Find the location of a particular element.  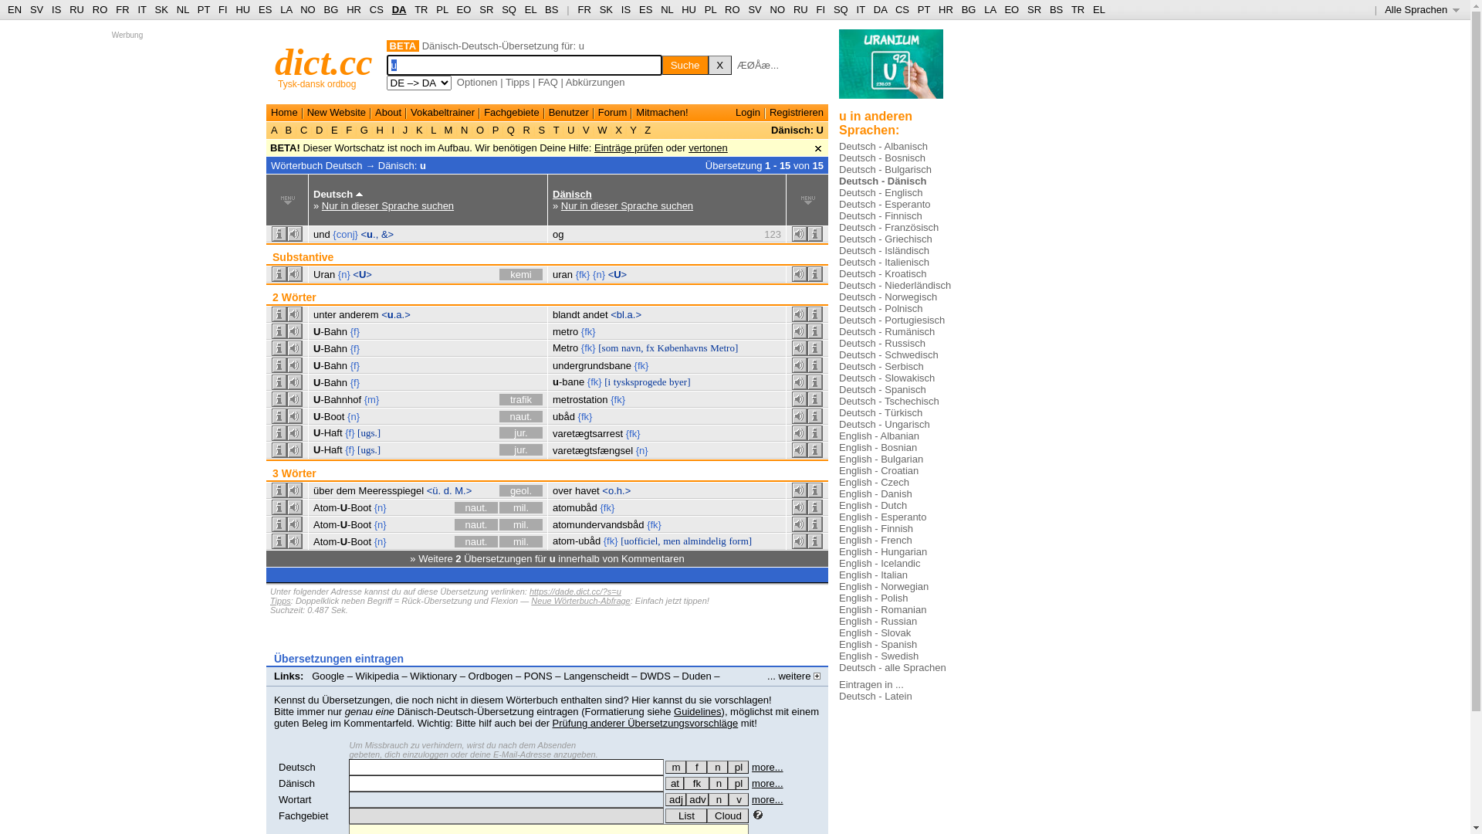

RO is located at coordinates (733, 9).